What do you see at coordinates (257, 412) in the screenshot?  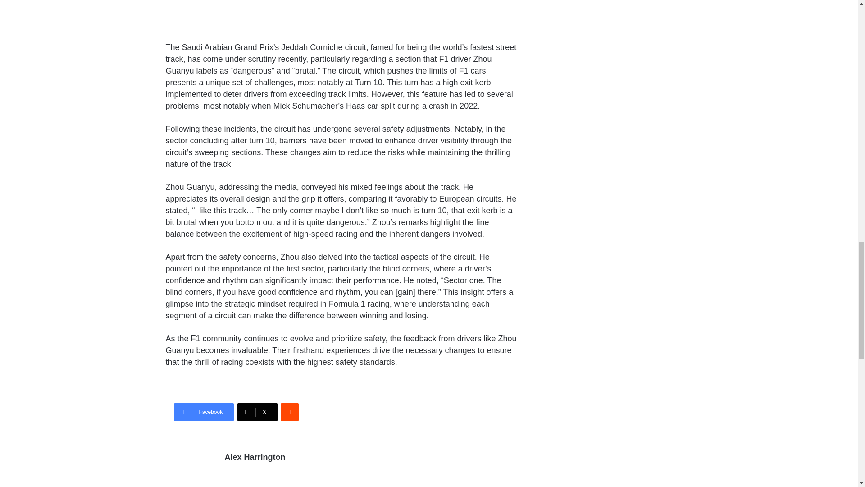 I see `X` at bounding box center [257, 412].